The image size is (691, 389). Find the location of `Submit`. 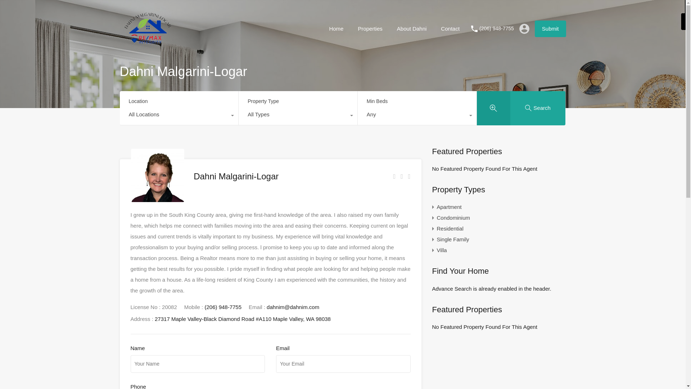

Submit is located at coordinates (550, 28).